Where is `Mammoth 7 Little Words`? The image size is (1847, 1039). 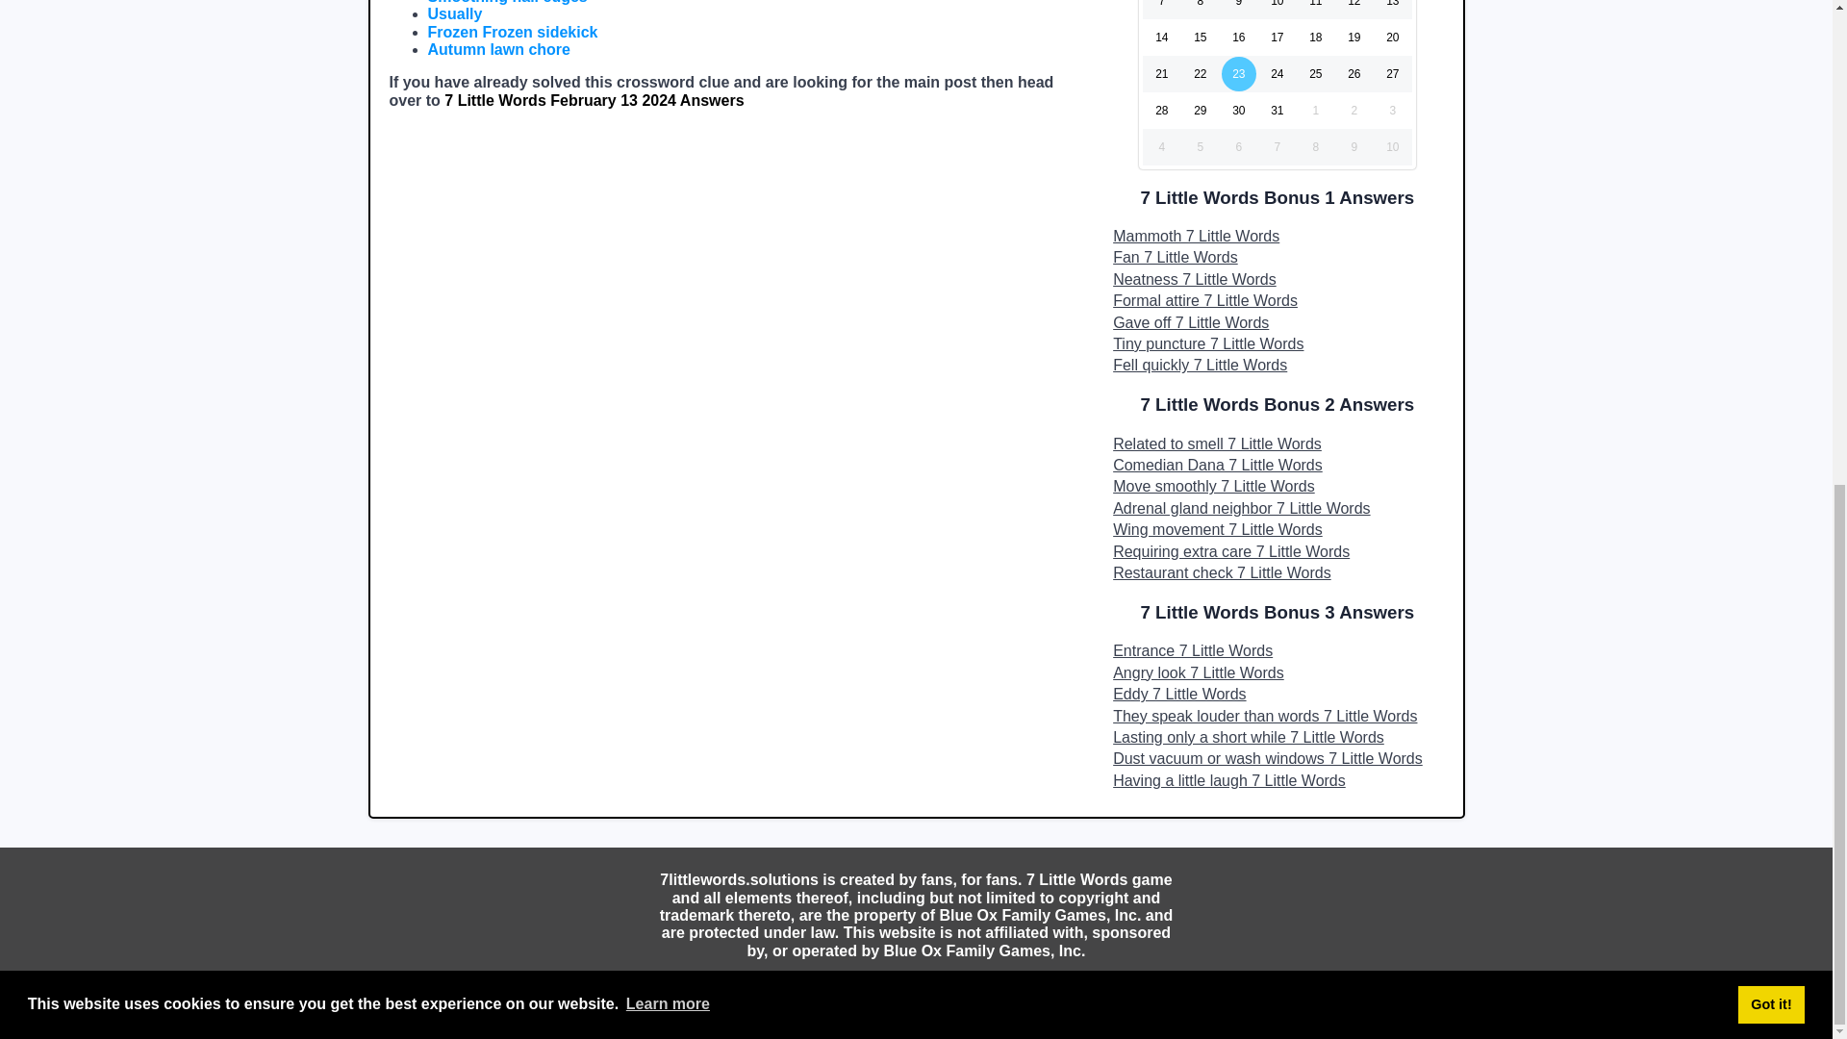 Mammoth 7 Little Words is located at coordinates (1277, 237).